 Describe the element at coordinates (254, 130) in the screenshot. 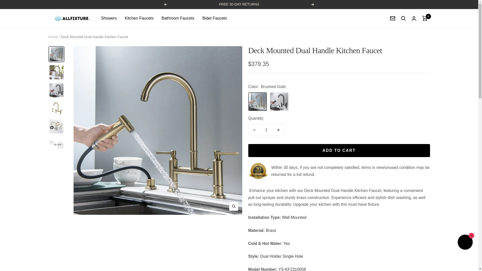

I see `Decrease quantity` at that location.